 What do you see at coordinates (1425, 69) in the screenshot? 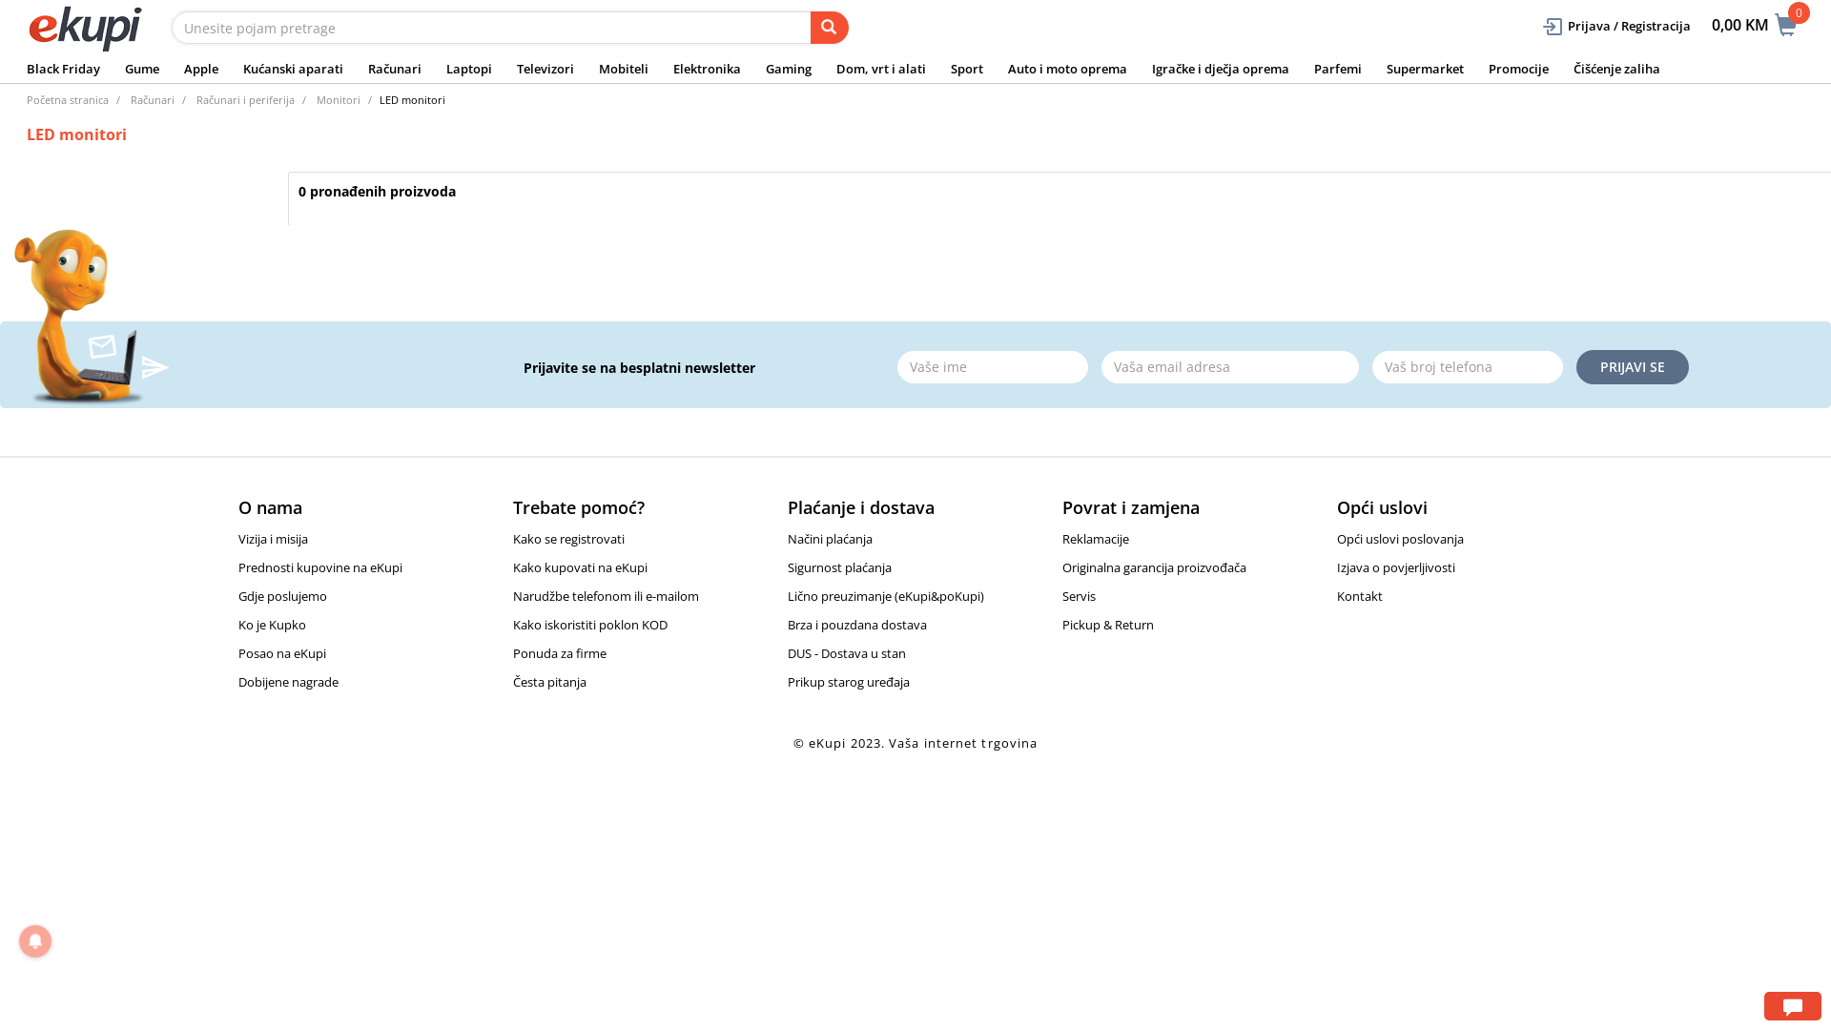
I see `Supermarket` at bounding box center [1425, 69].